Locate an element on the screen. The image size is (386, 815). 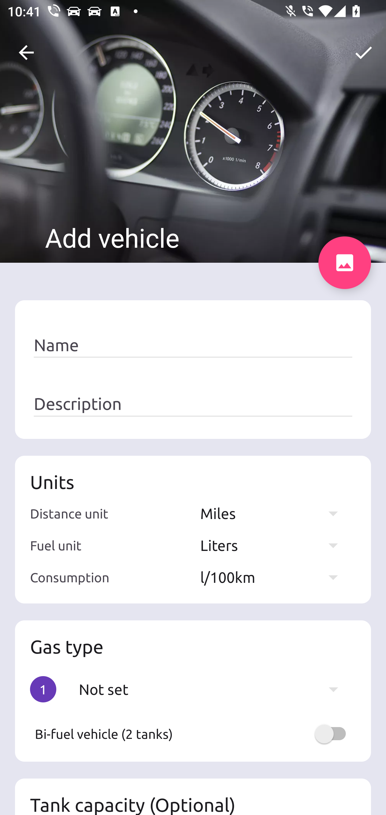
Liters is located at coordinates (274, 545).